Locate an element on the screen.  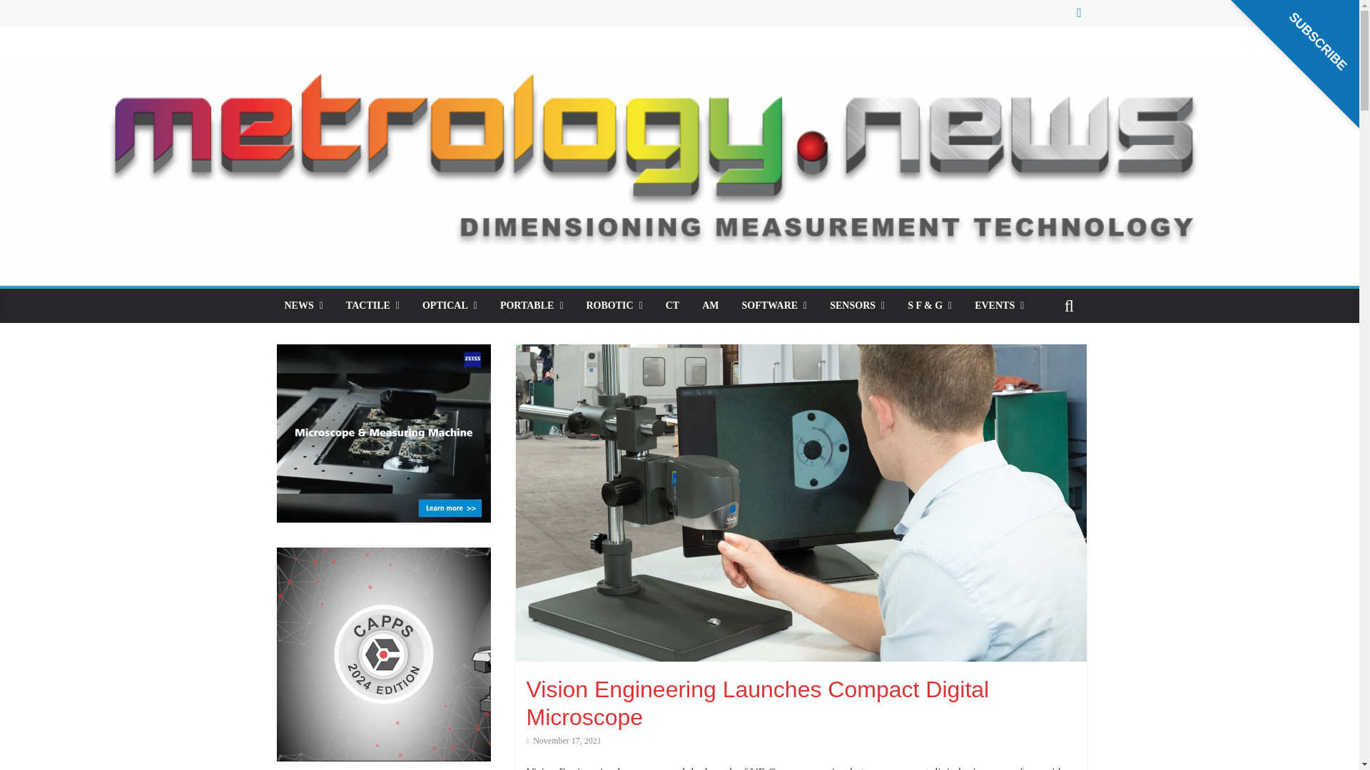
NEWS is located at coordinates (303, 305).